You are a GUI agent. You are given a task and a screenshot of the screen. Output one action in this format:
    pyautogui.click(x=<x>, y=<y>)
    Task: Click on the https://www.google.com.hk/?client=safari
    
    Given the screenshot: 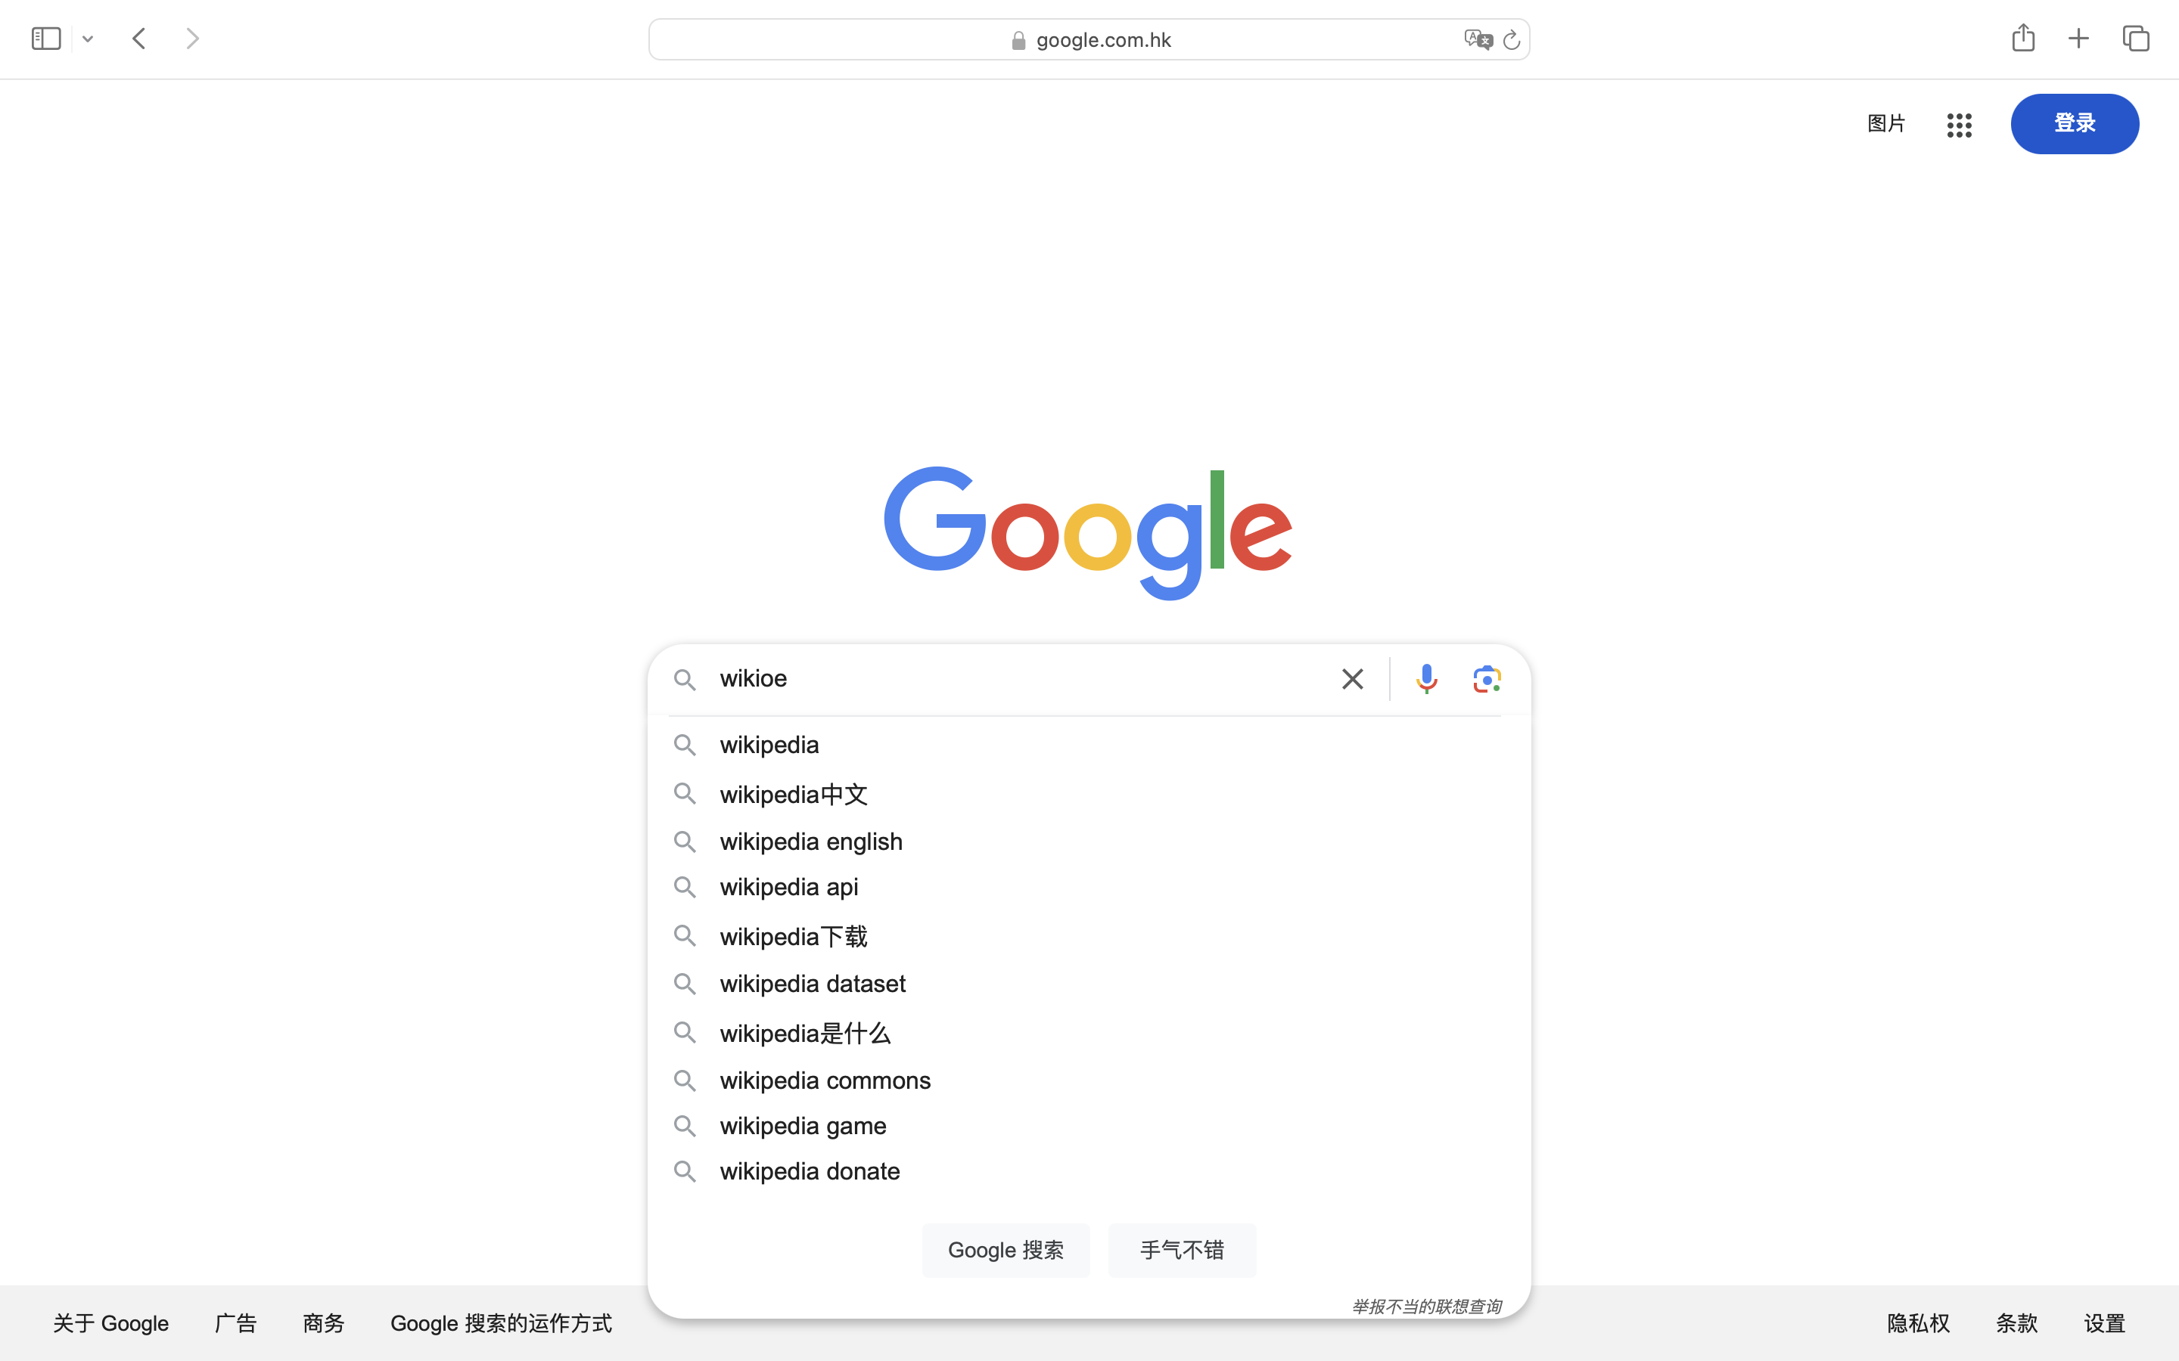 What is the action you would take?
    pyautogui.click(x=1066, y=48)
    